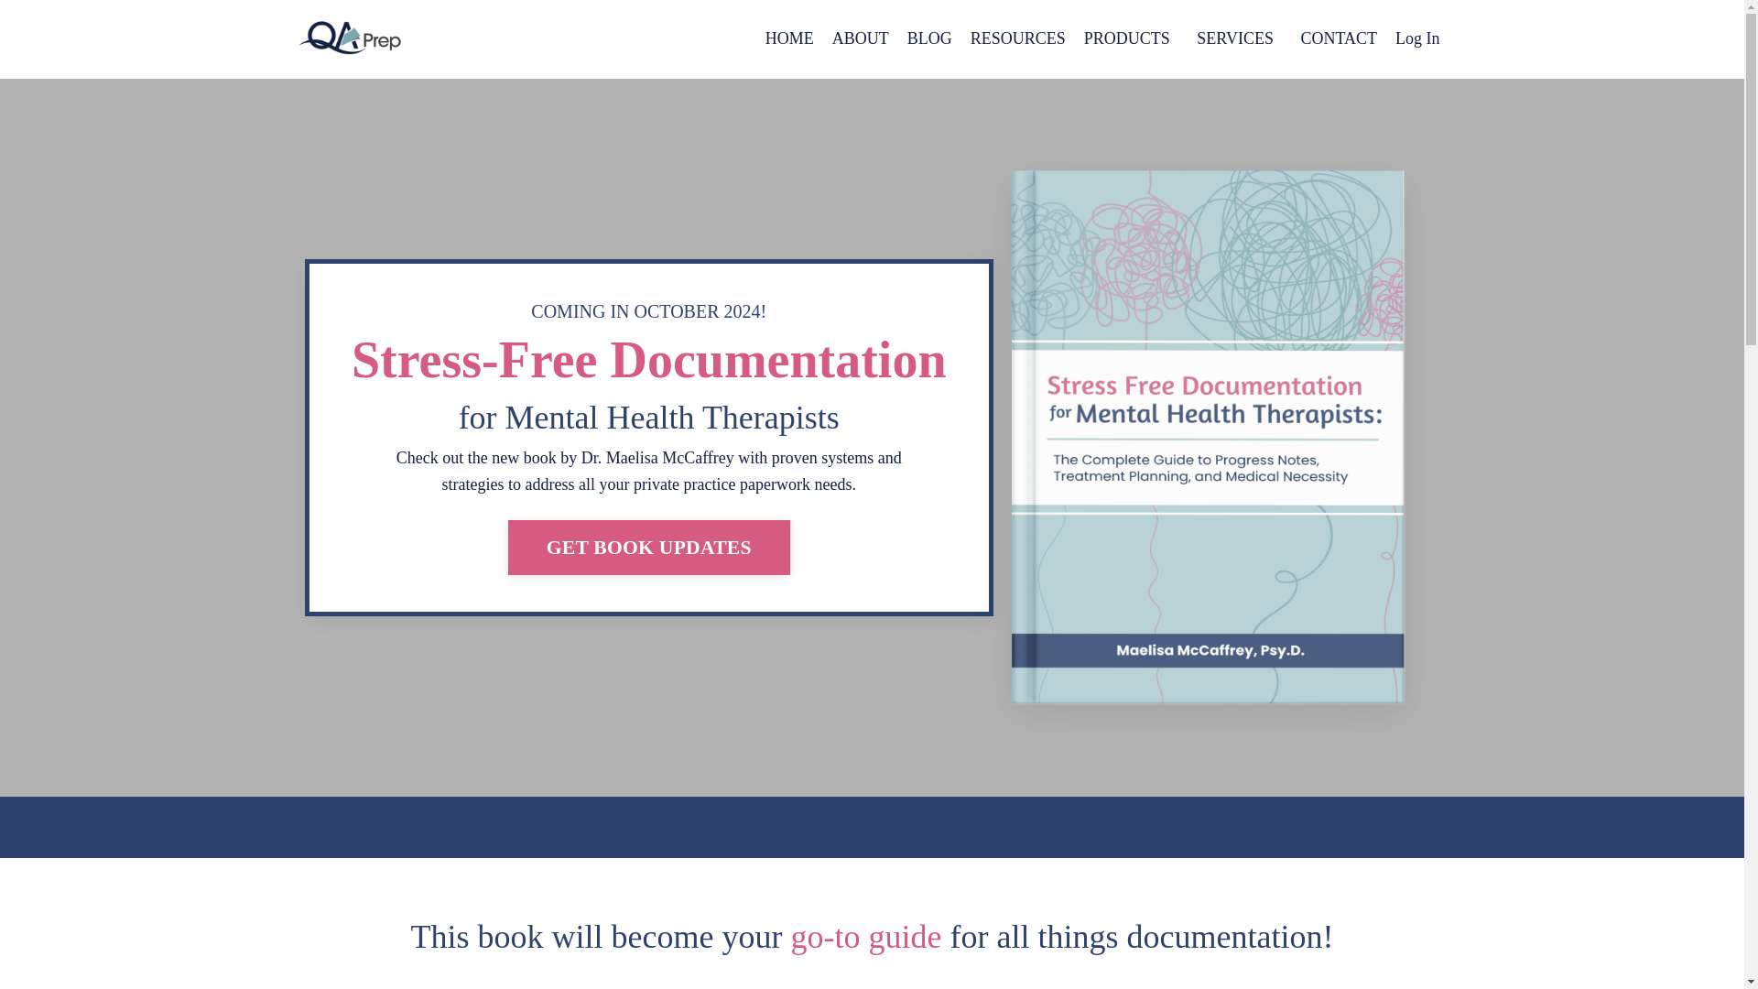  I want to click on HOME, so click(789, 38).